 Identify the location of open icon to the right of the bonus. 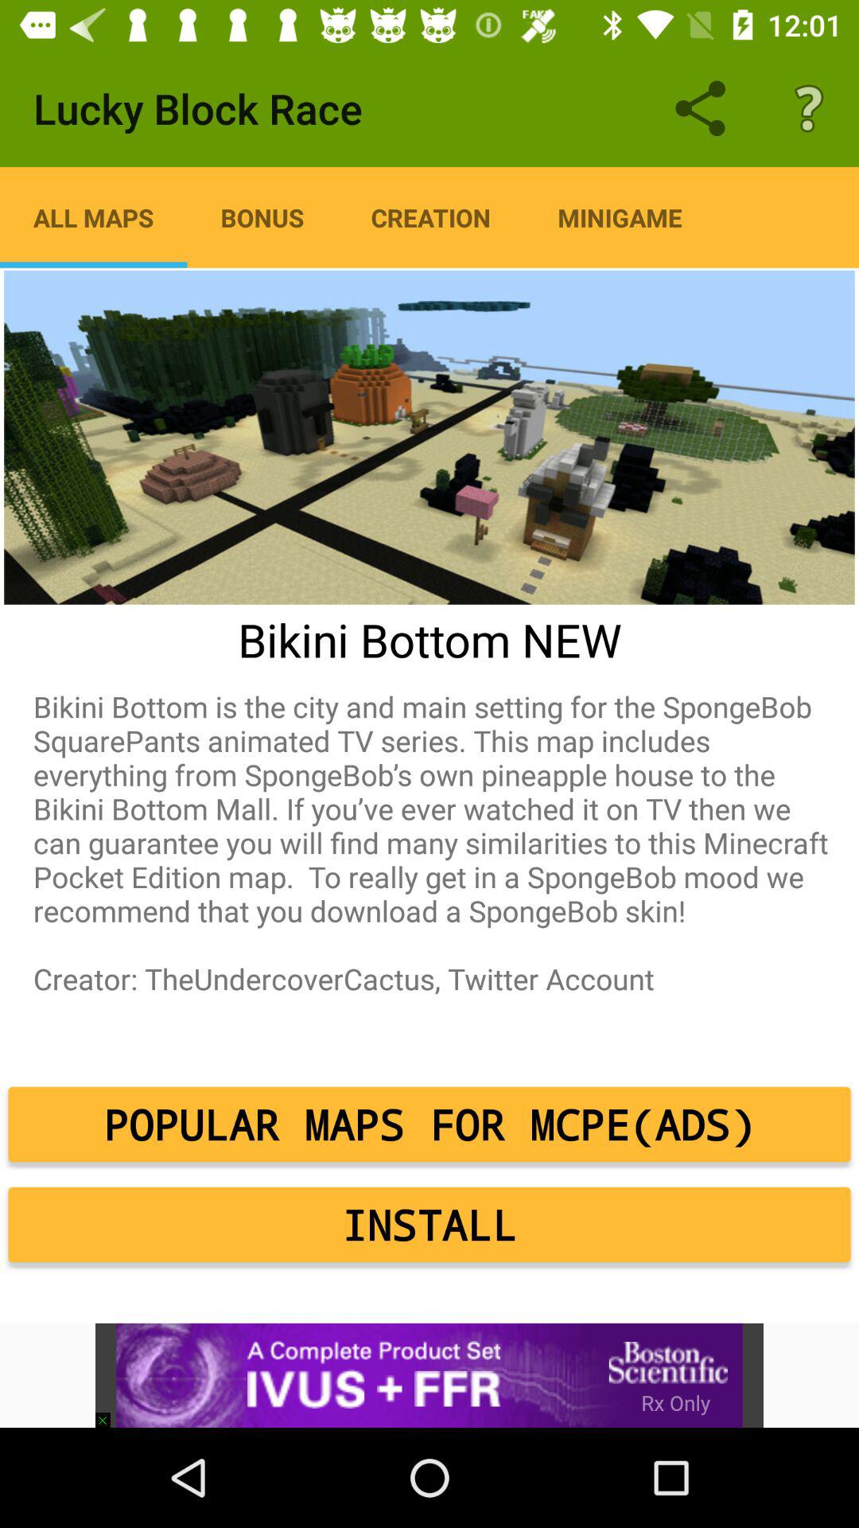
(431, 217).